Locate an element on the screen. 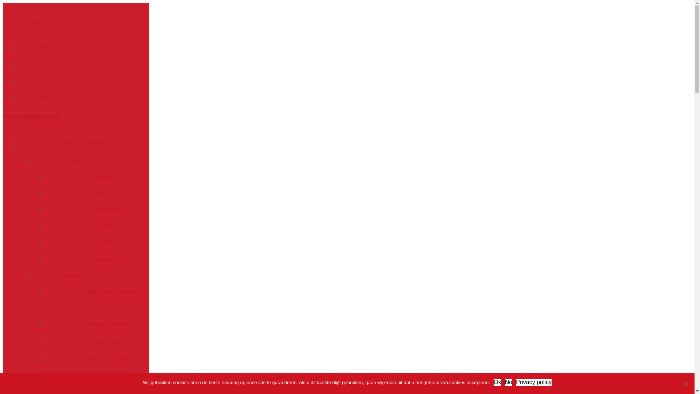  Ok is located at coordinates (497, 382).